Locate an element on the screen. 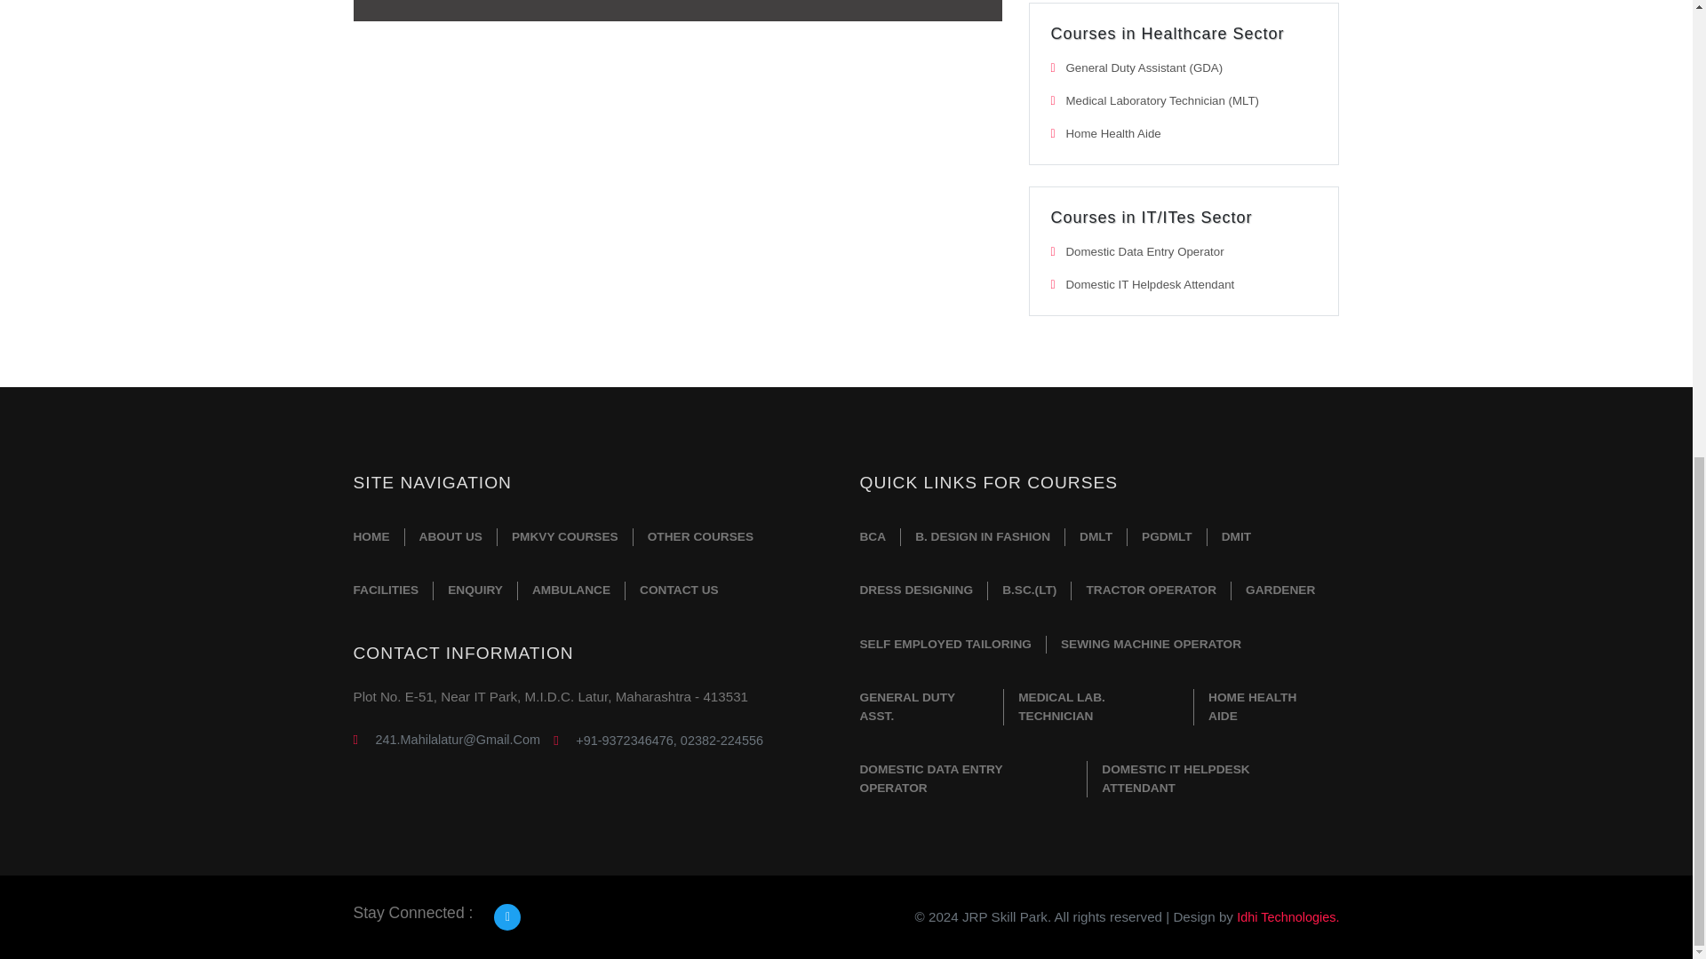 Image resolution: width=1706 pixels, height=959 pixels. Domestic IT Helpdesk Attendant is located at coordinates (1151, 284).